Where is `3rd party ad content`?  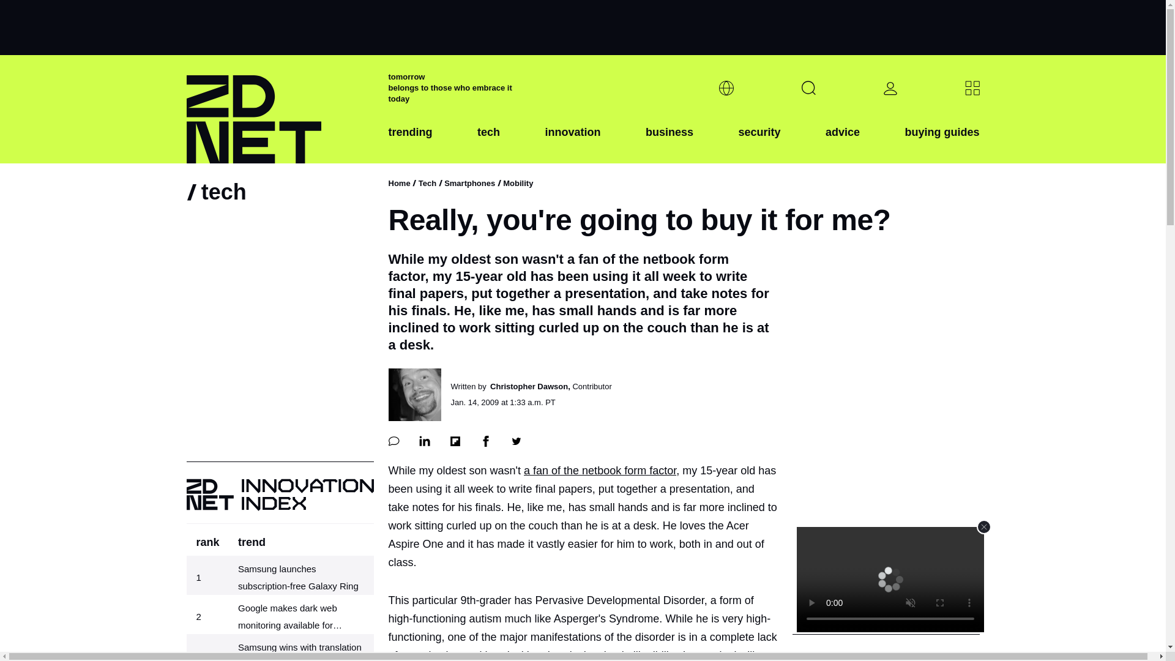
3rd party ad content is located at coordinates (582, 27).